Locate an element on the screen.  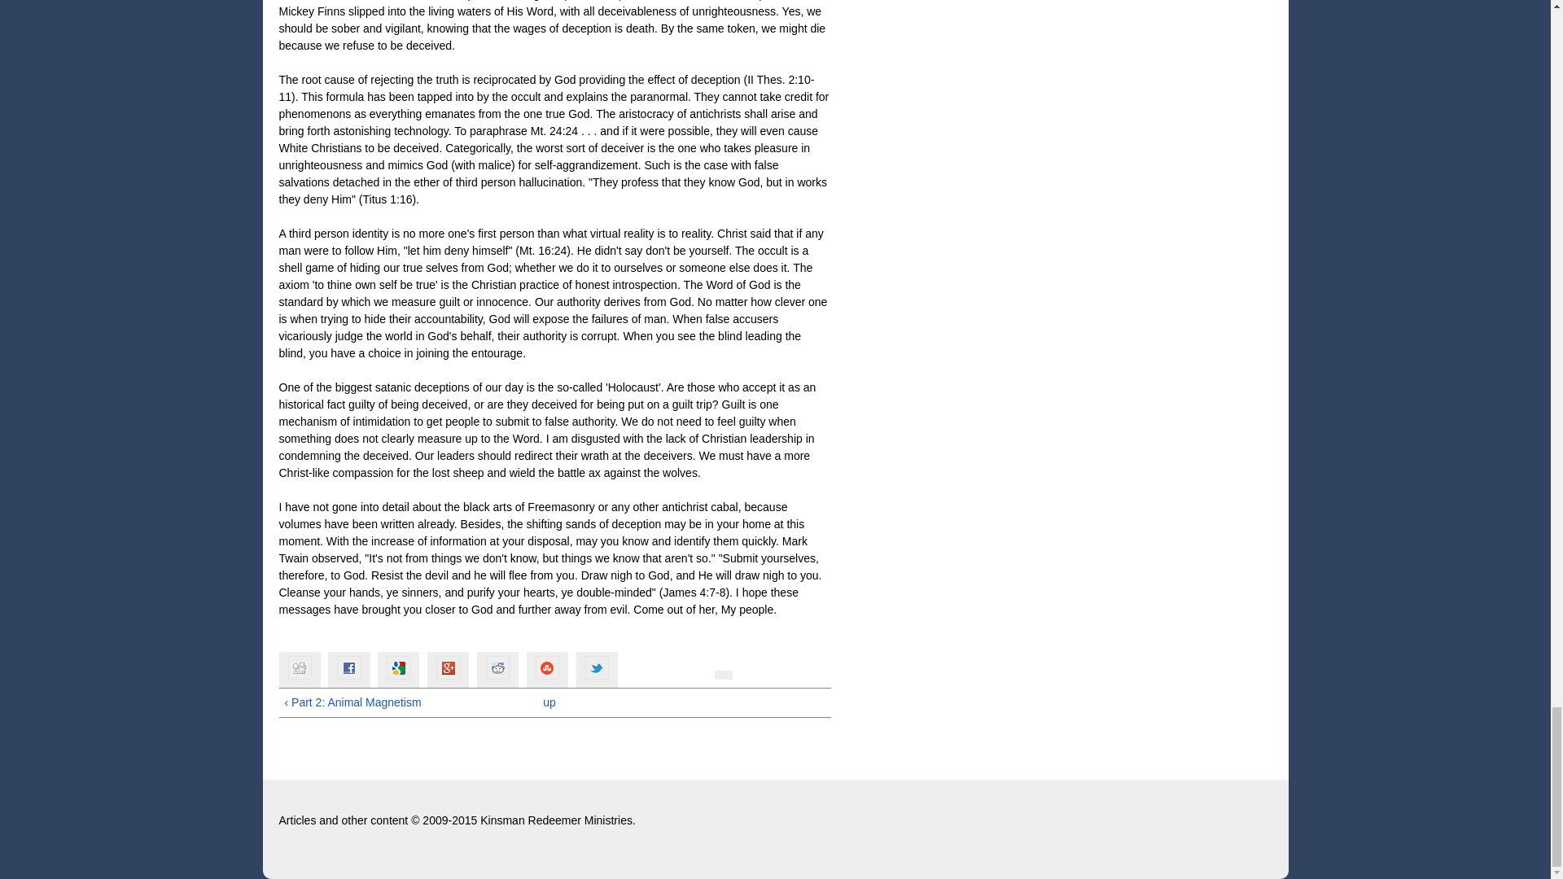
Thumb this up at StumbleUpon is located at coordinates (547, 670).